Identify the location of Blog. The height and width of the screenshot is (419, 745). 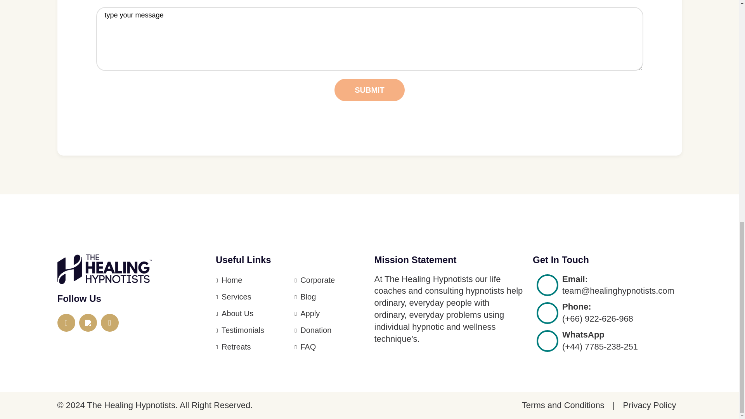
(308, 296).